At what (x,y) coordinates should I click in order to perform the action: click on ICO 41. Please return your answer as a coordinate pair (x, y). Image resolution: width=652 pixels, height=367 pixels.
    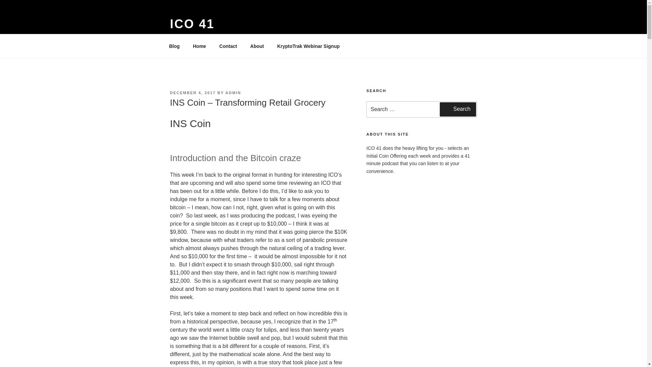
    Looking at the image, I should click on (192, 24).